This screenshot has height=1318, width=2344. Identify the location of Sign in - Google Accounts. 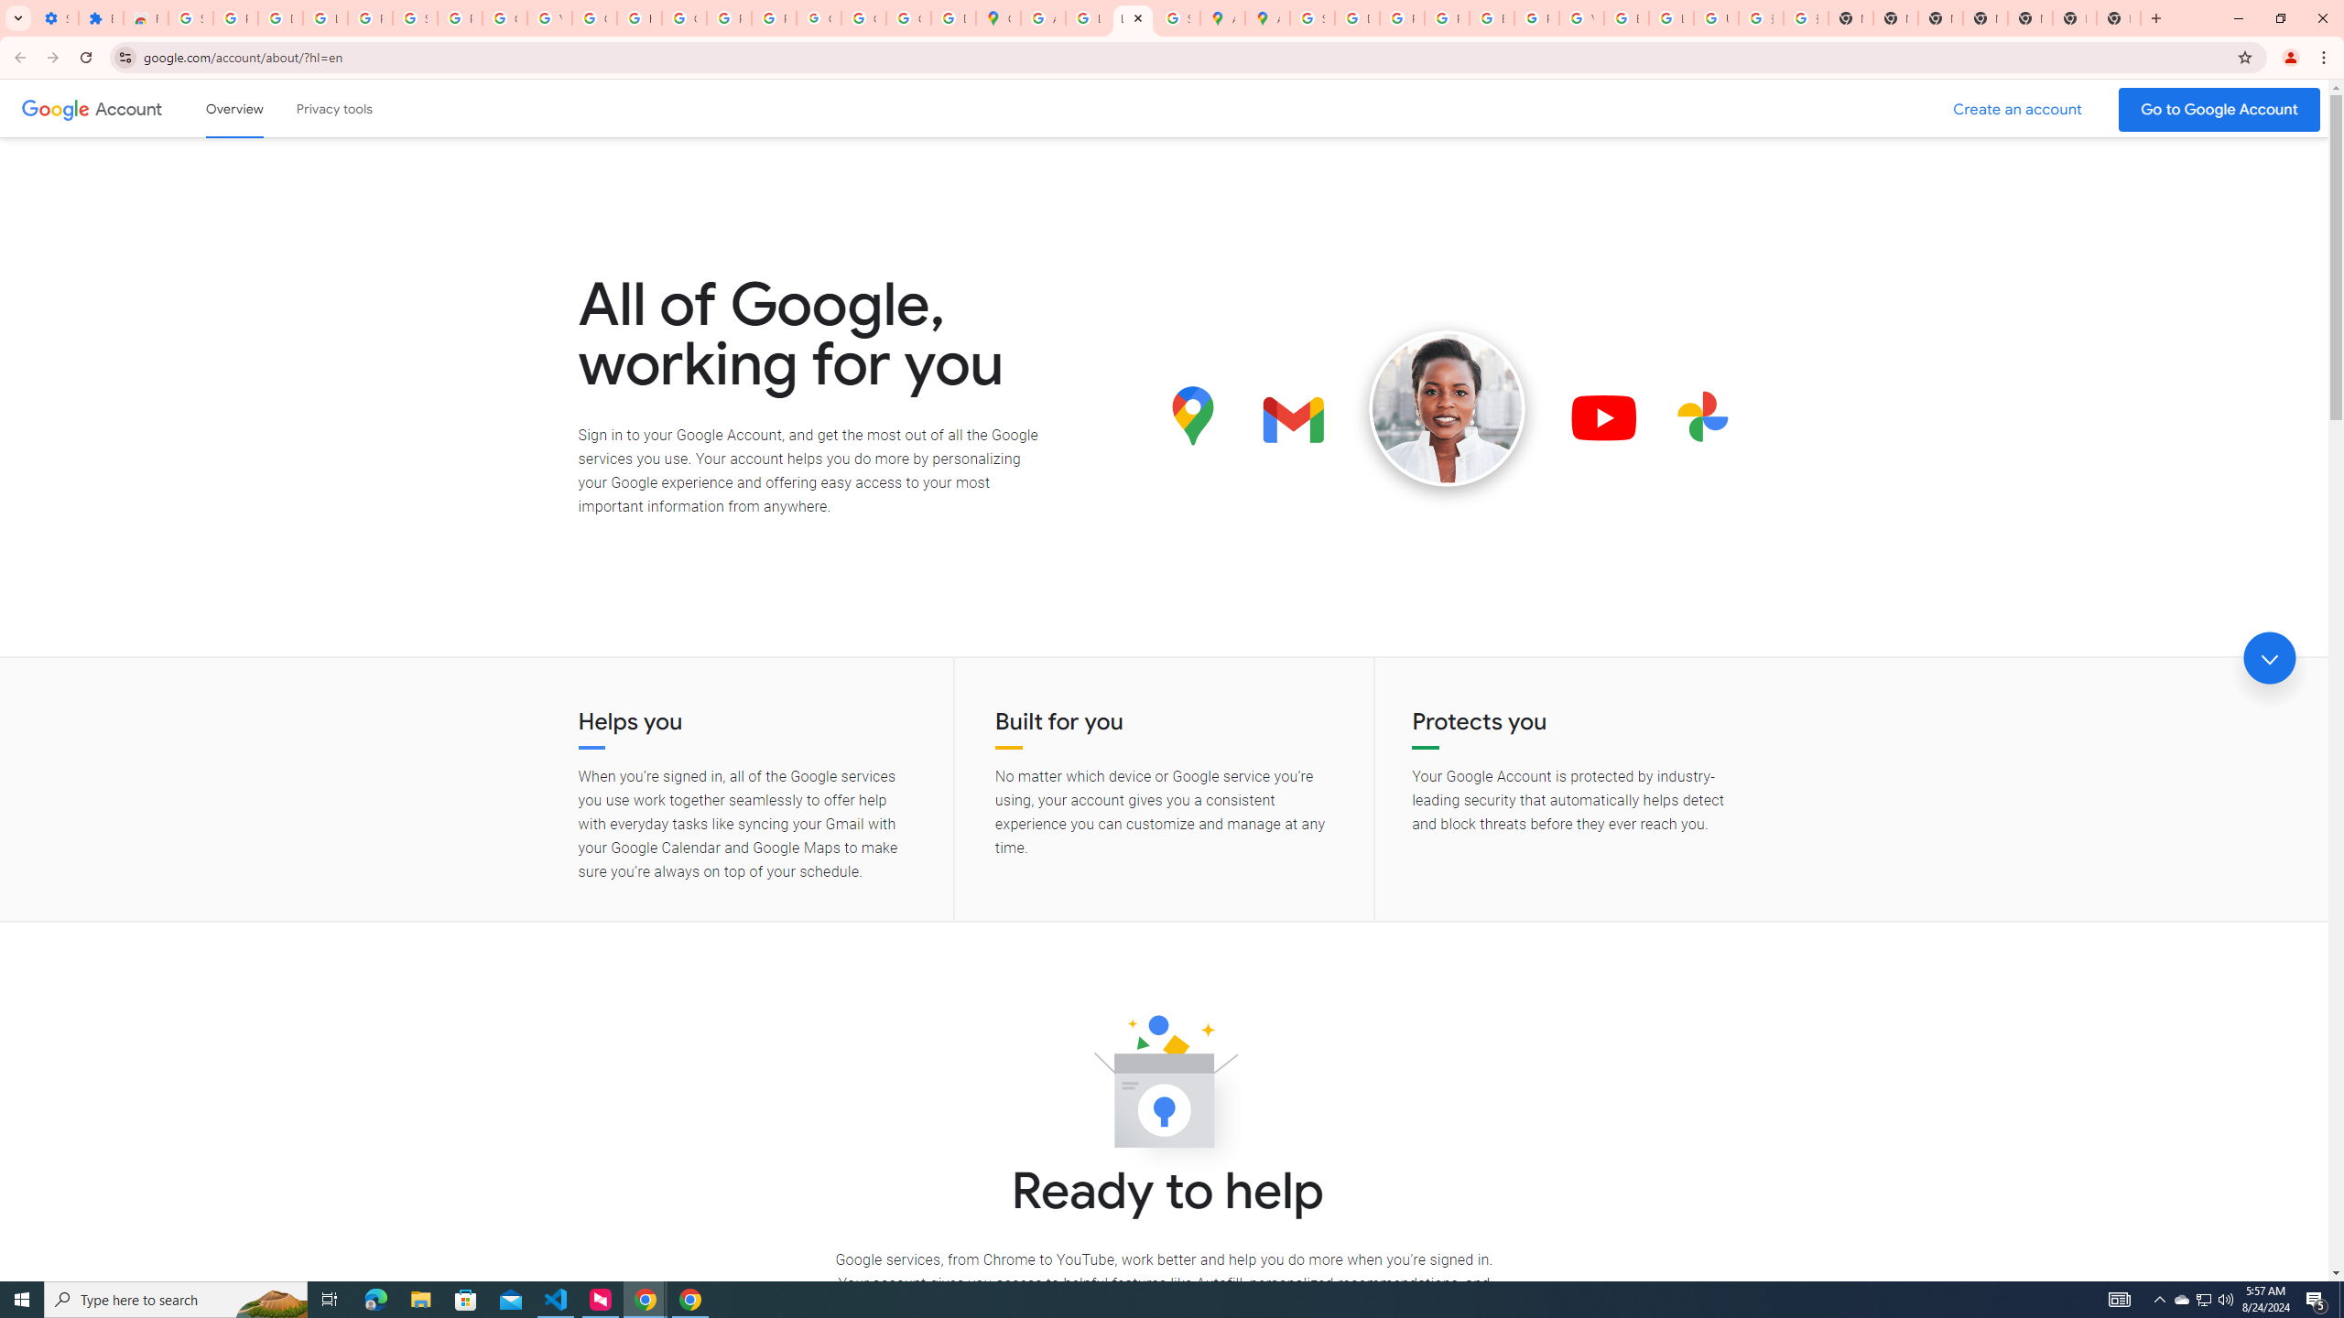
(1312, 18).